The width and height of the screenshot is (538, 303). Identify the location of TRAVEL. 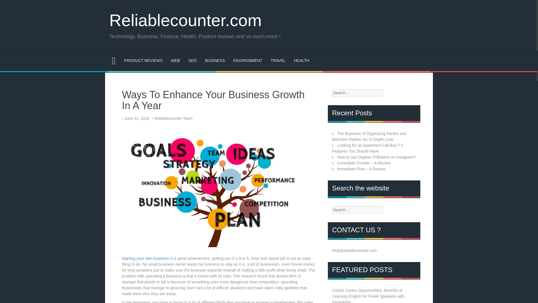
(278, 61).